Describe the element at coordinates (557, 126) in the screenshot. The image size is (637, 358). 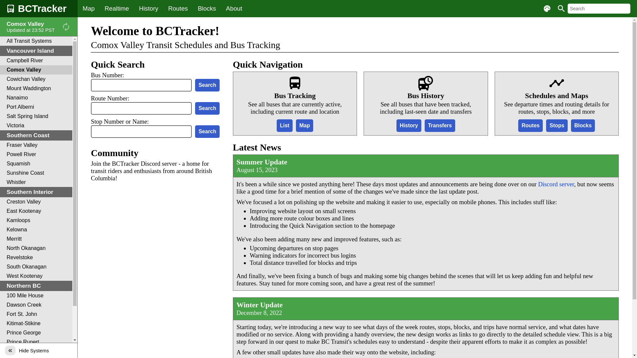
I see `Stops` at that location.